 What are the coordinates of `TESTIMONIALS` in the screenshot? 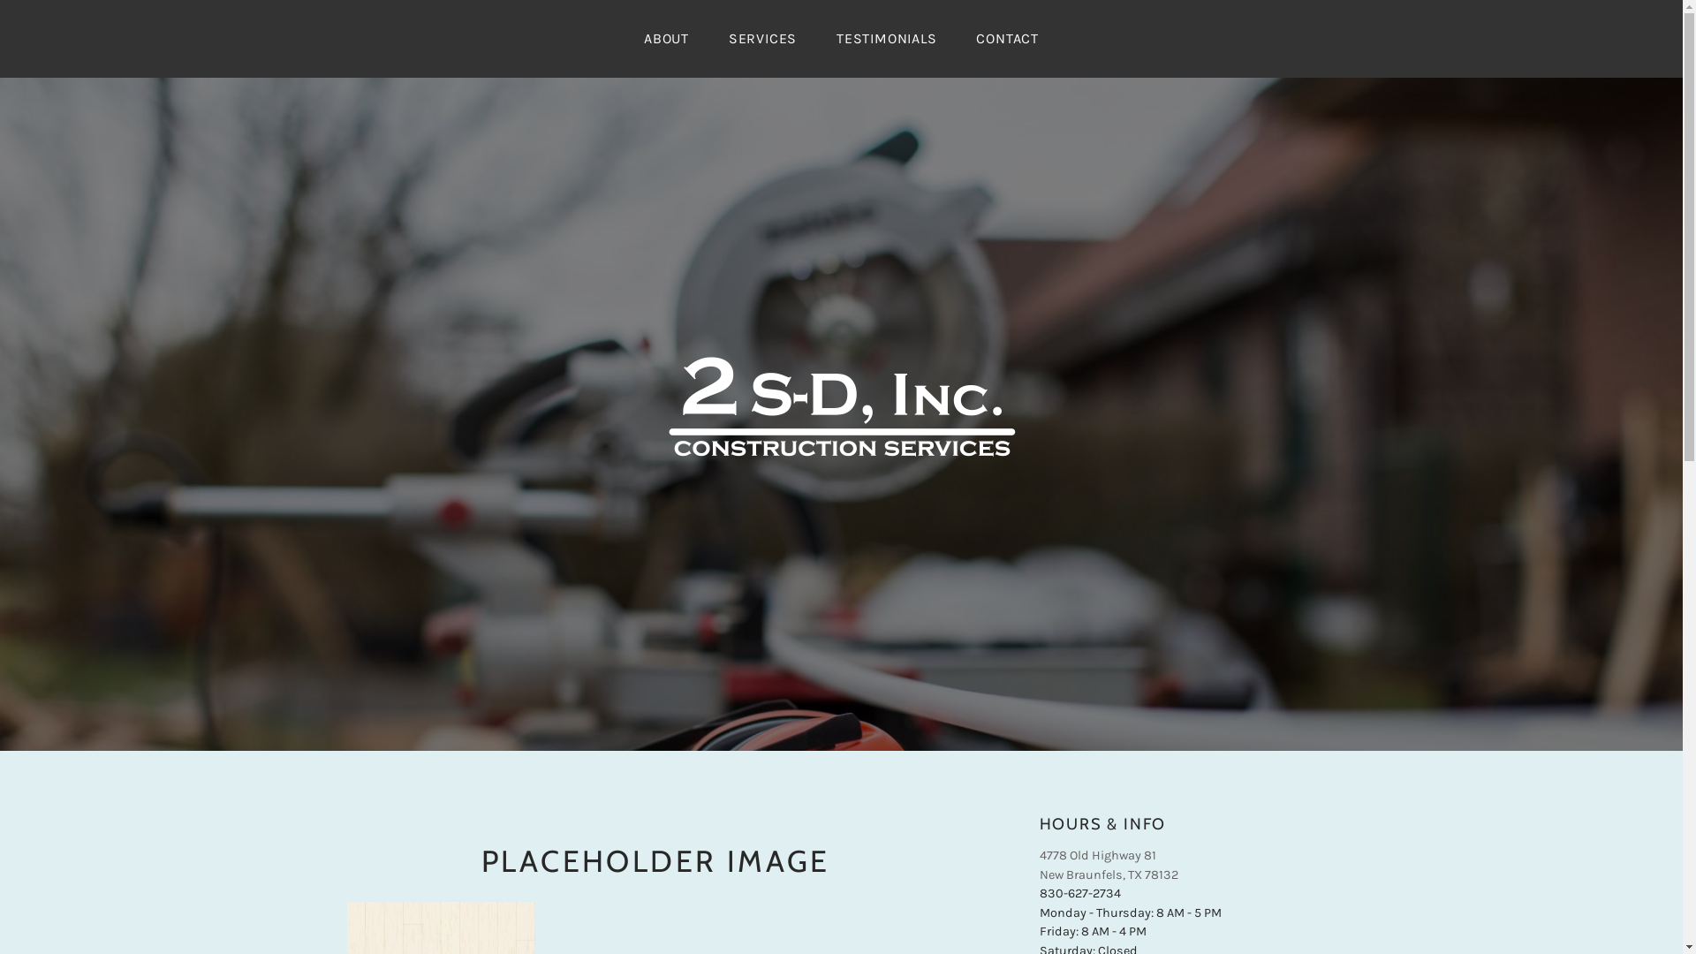 It's located at (887, 39).